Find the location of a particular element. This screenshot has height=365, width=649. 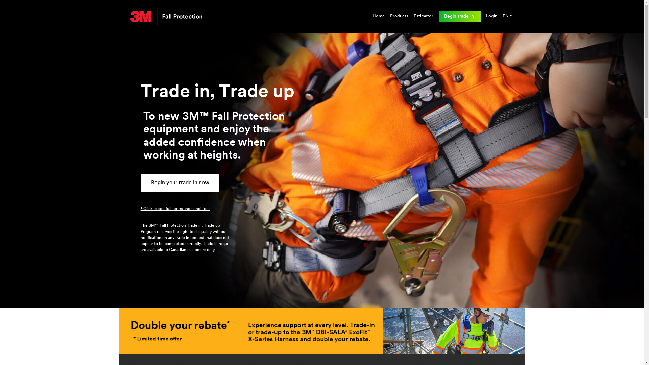

Login is located at coordinates (491, 16).